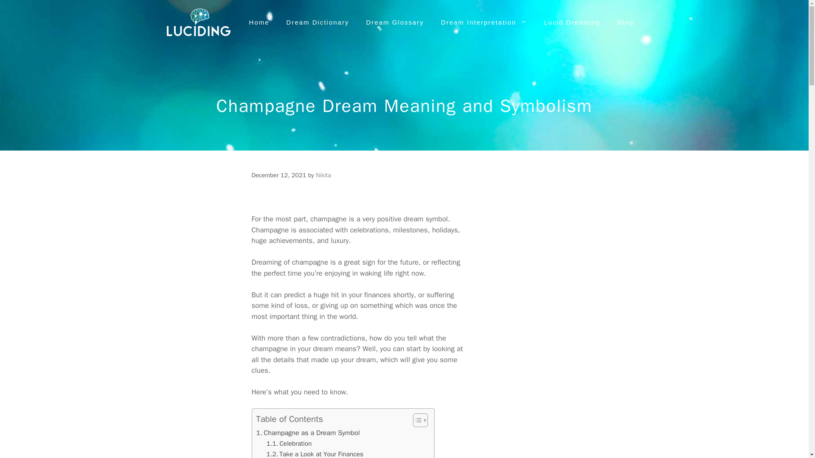 Image resolution: width=815 pixels, height=458 pixels. Describe the element at coordinates (315, 454) in the screenshot. I see `Take a Look at Your Finances` at that location.